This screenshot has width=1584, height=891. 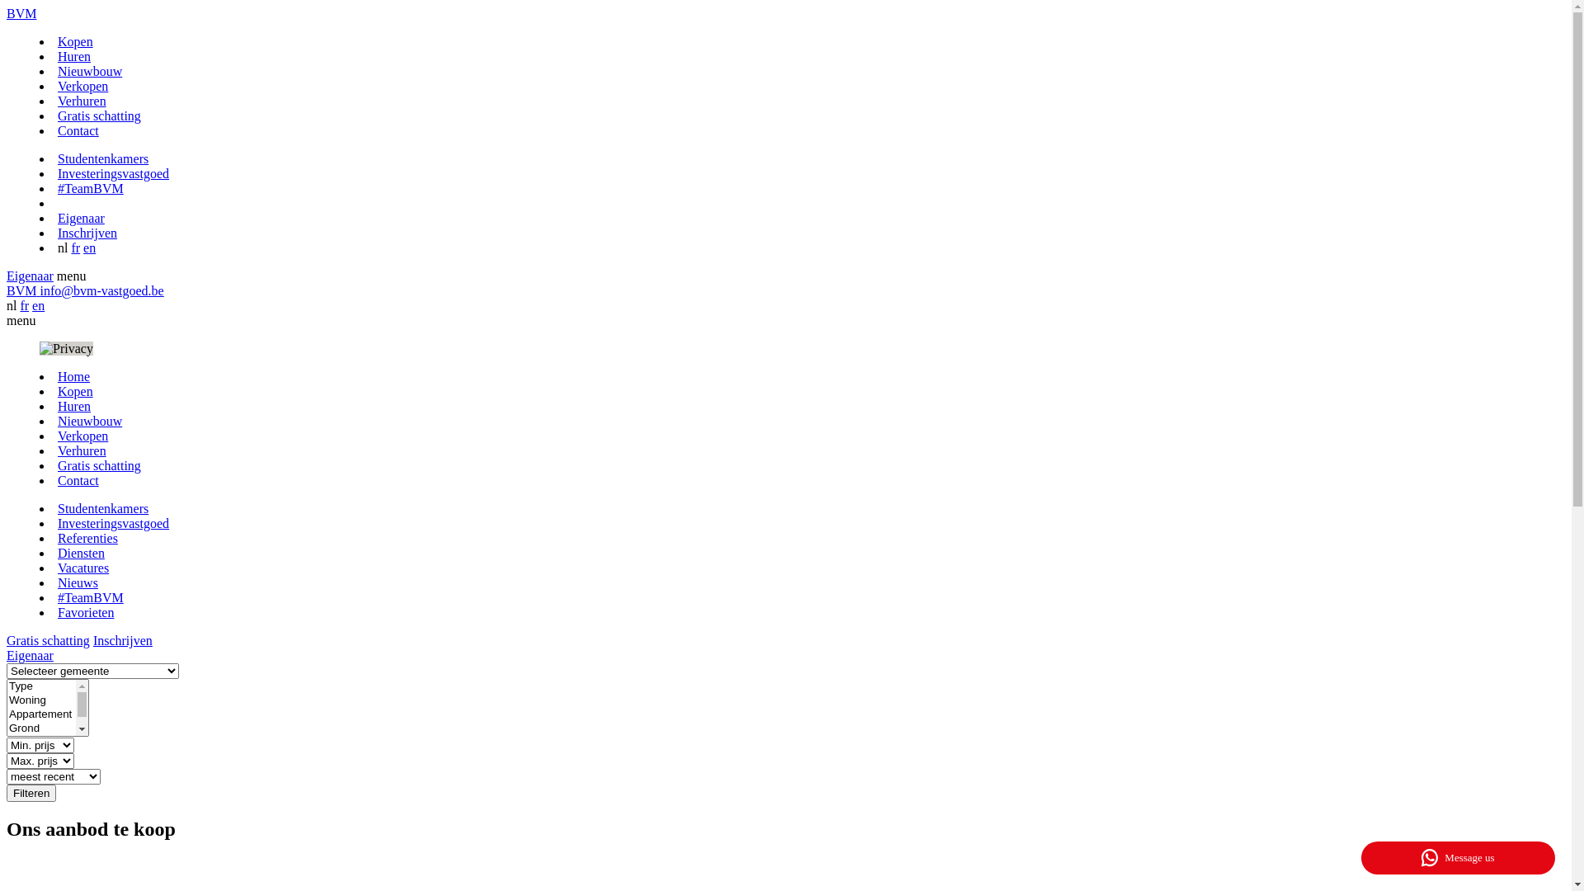 I want to click on info@bvm-vastgoed.be, so click(x=101, y=290).